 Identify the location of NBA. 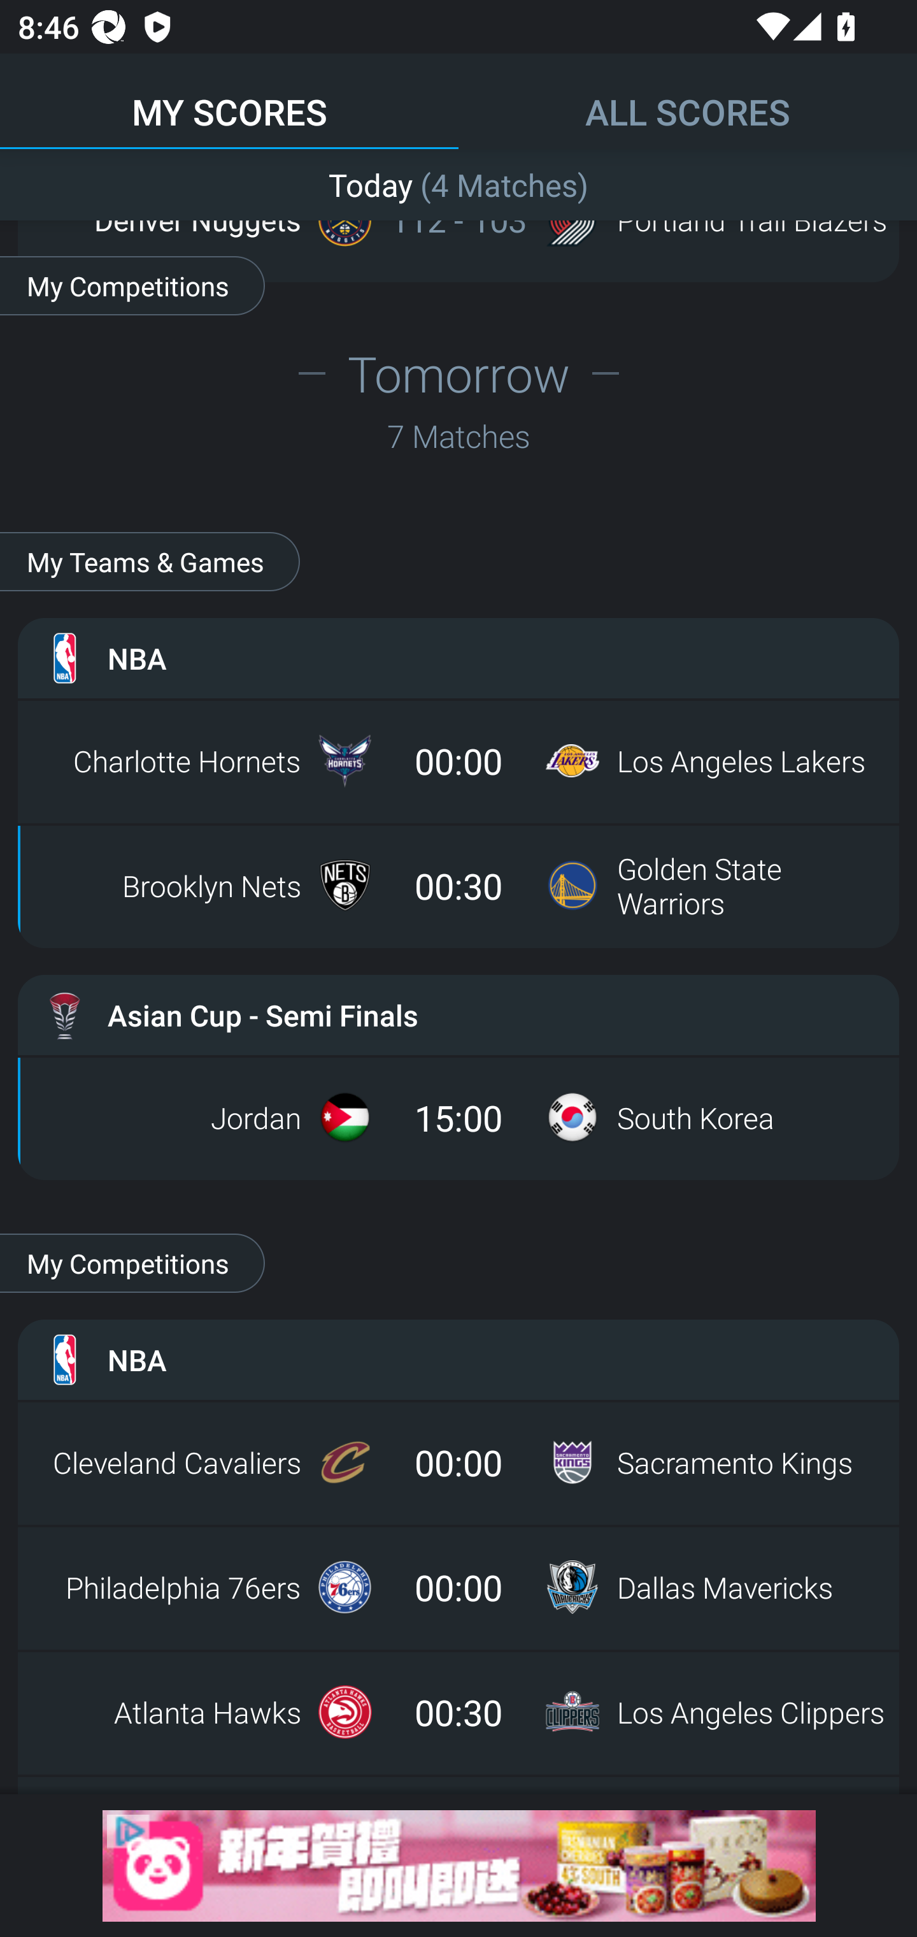
(458, 1360).